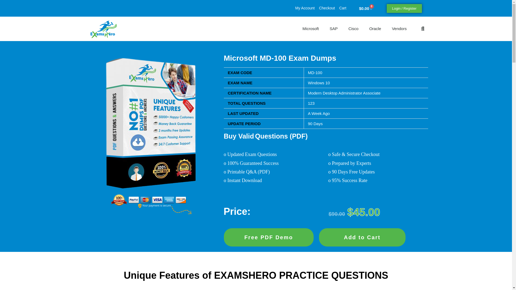 The height and width of the screenshot is (290, 516). I want to click on Free PDF Demo, so click(268, 237).